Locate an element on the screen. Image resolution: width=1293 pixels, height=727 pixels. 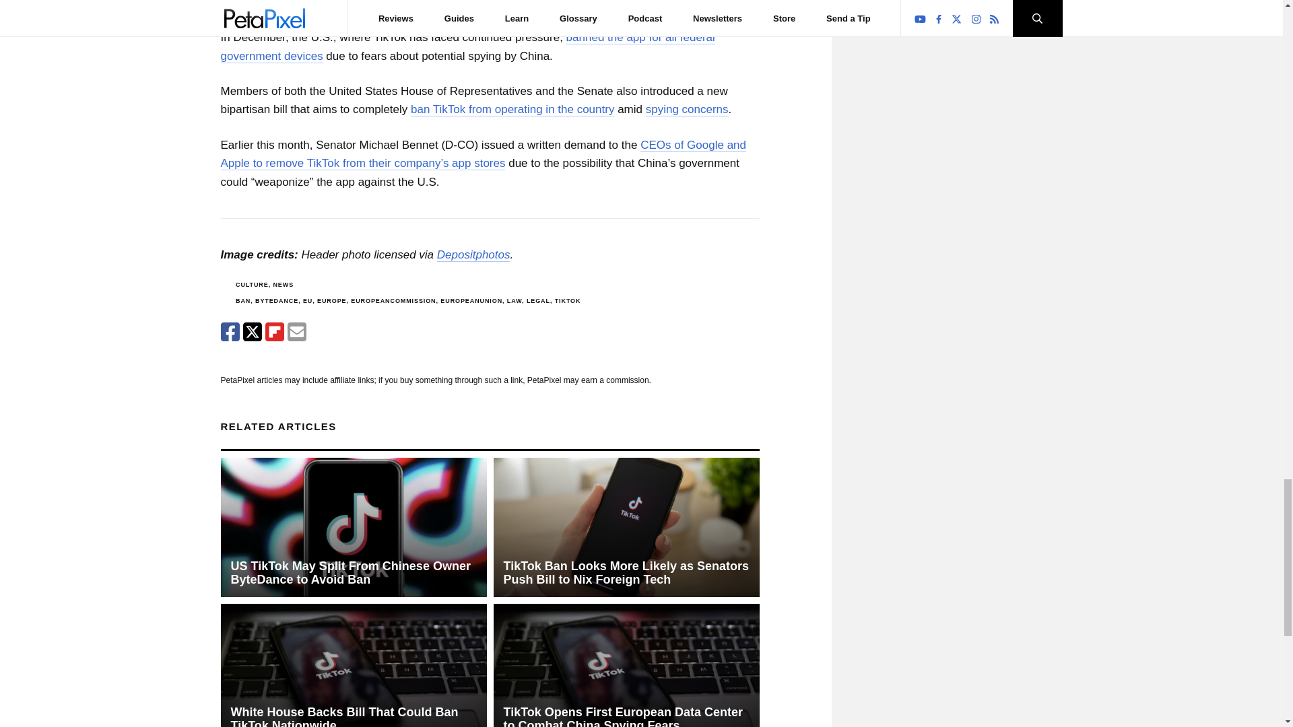
Email this article is located at coordinates (296, 331).